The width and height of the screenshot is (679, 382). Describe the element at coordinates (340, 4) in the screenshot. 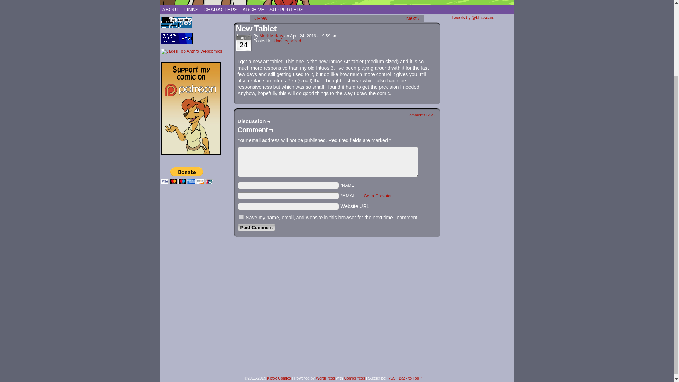

I see `Kitfox Comics` at that location.